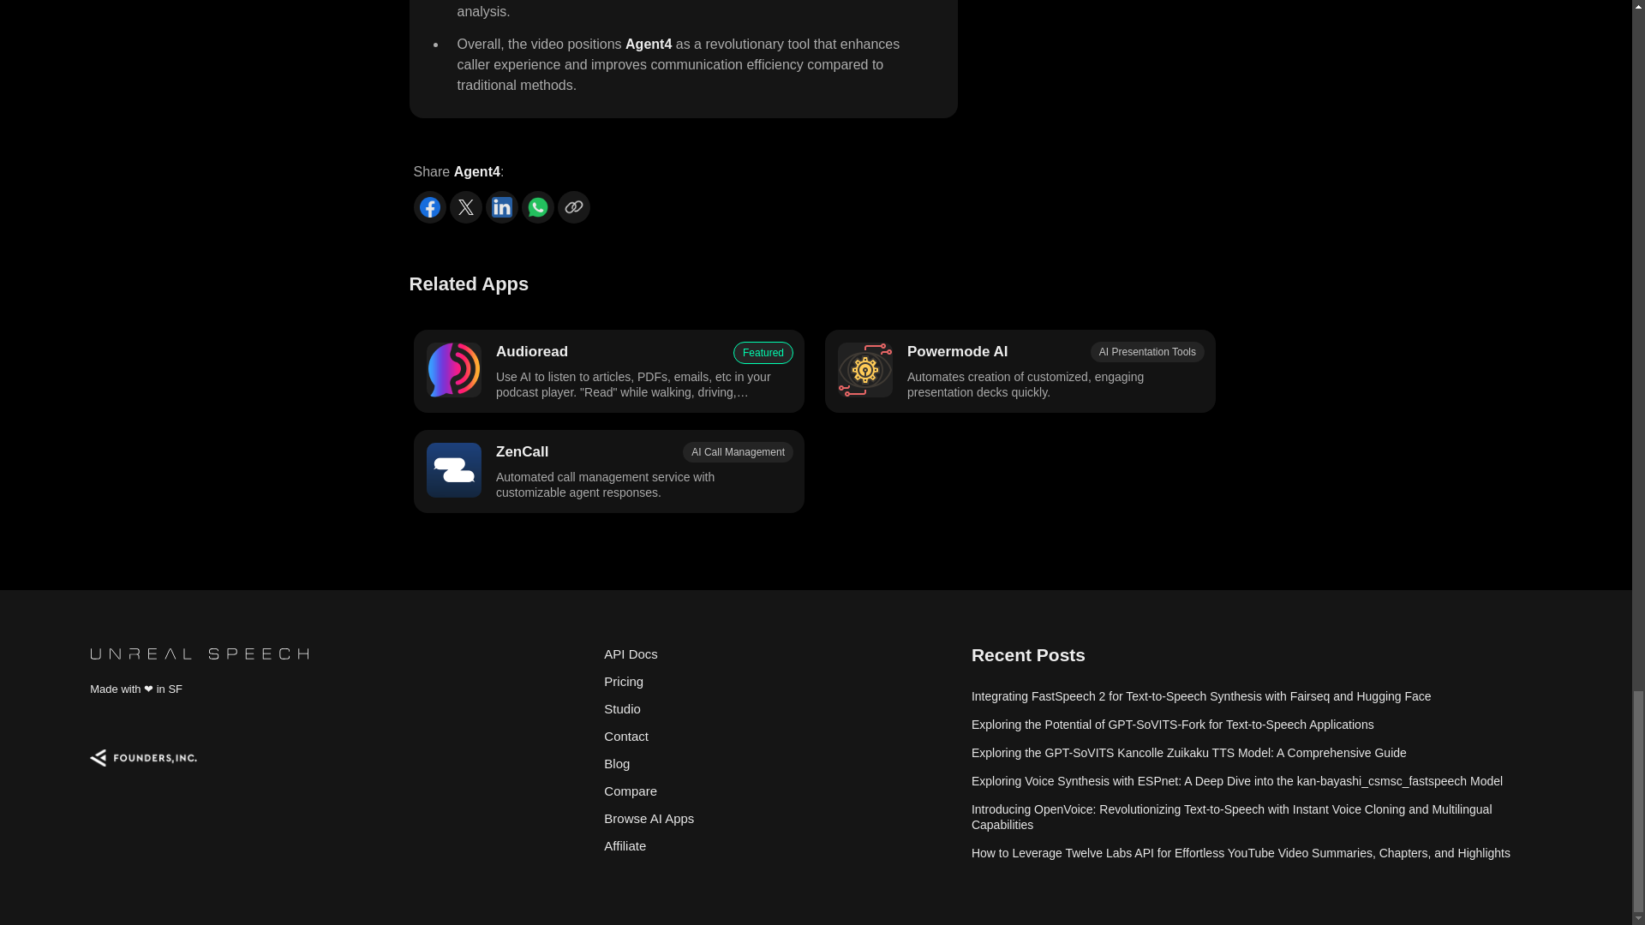 The image size is (1645, 925). Describe the element at coordinates (778, 846) in the screenshot. I see `Affiliate` at that location.